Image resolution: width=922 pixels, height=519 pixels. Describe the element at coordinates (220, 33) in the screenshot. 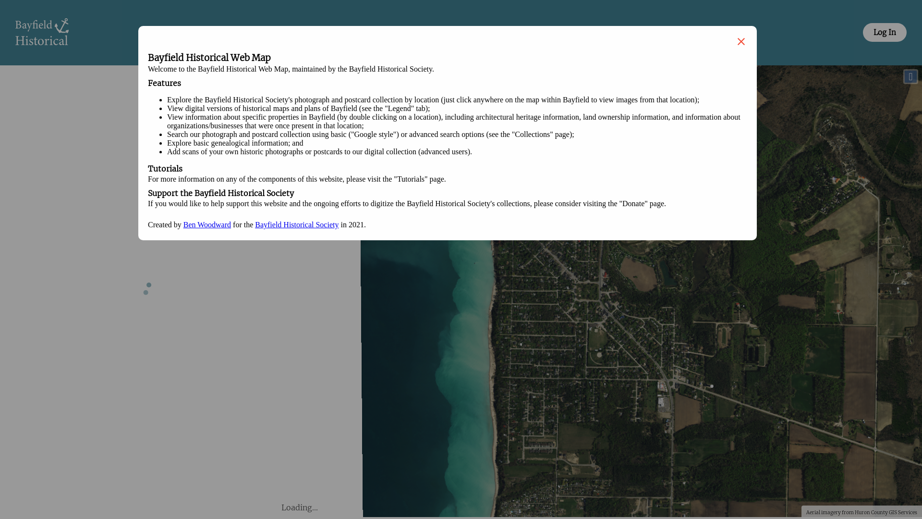

I see `Map` at that location.